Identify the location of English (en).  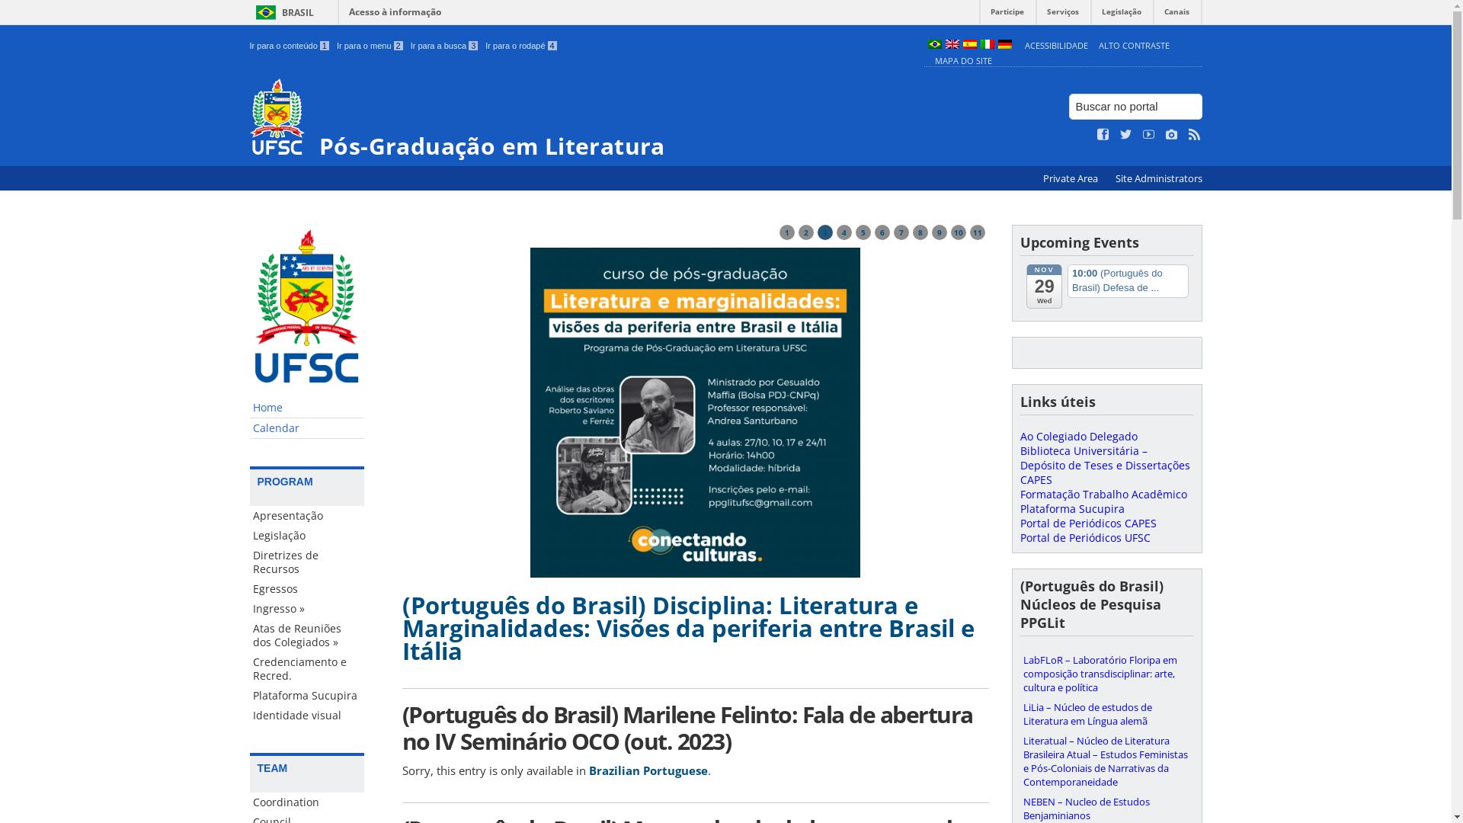
(952, 46).